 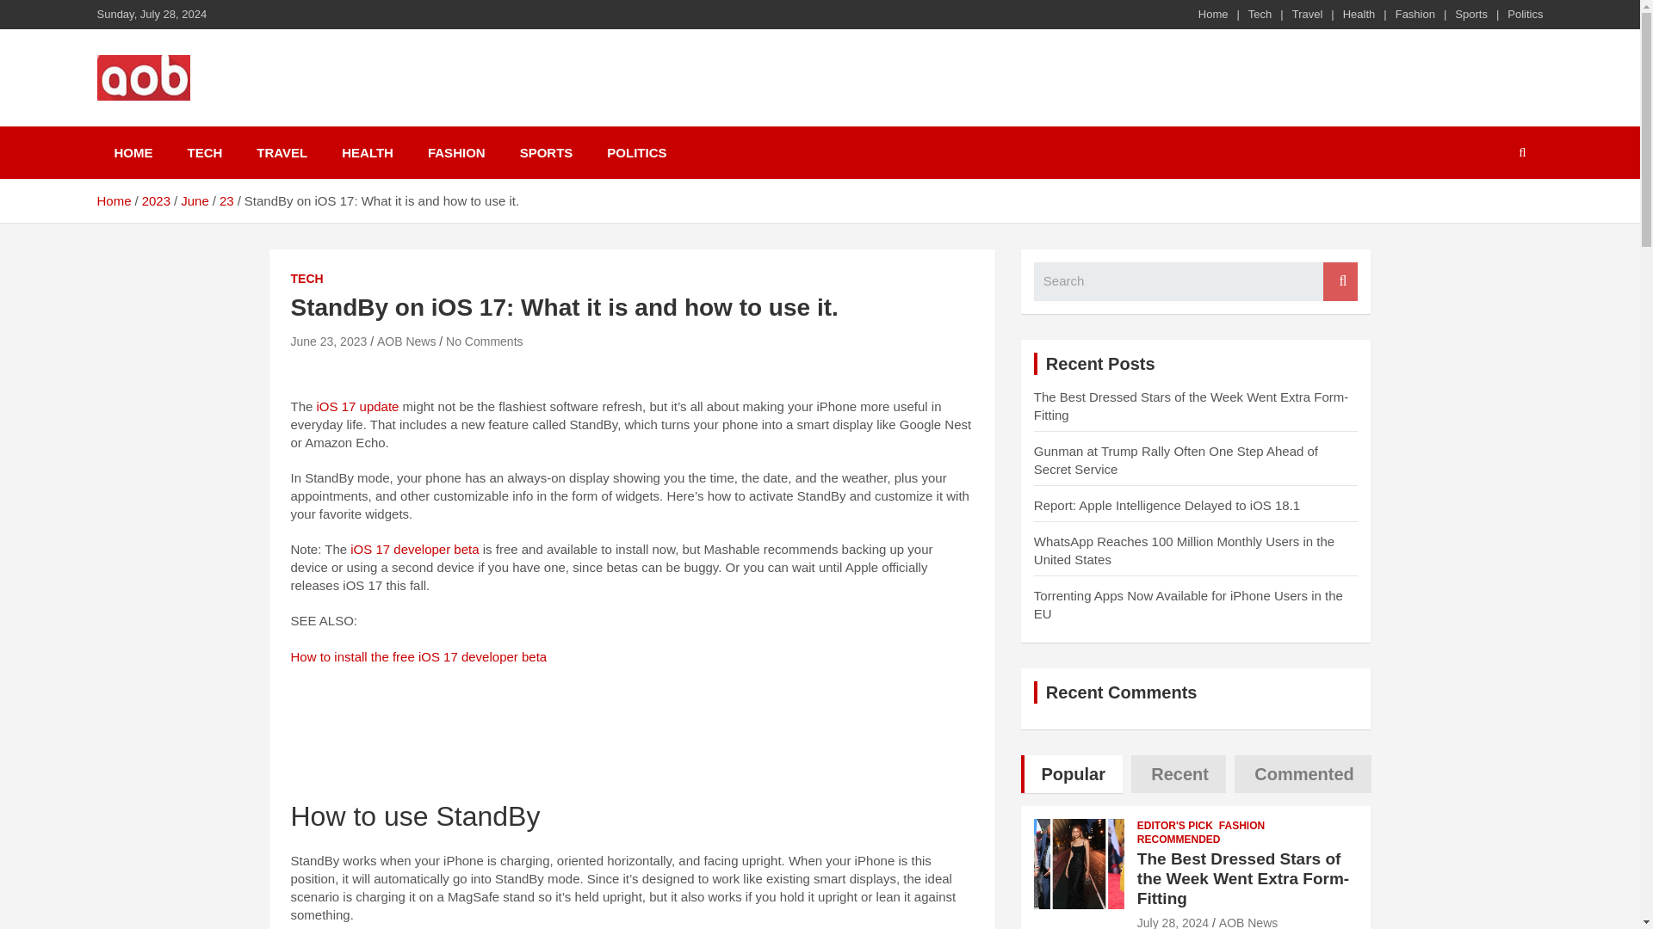 I want to click on Tech, so click(x=1259, y=14).